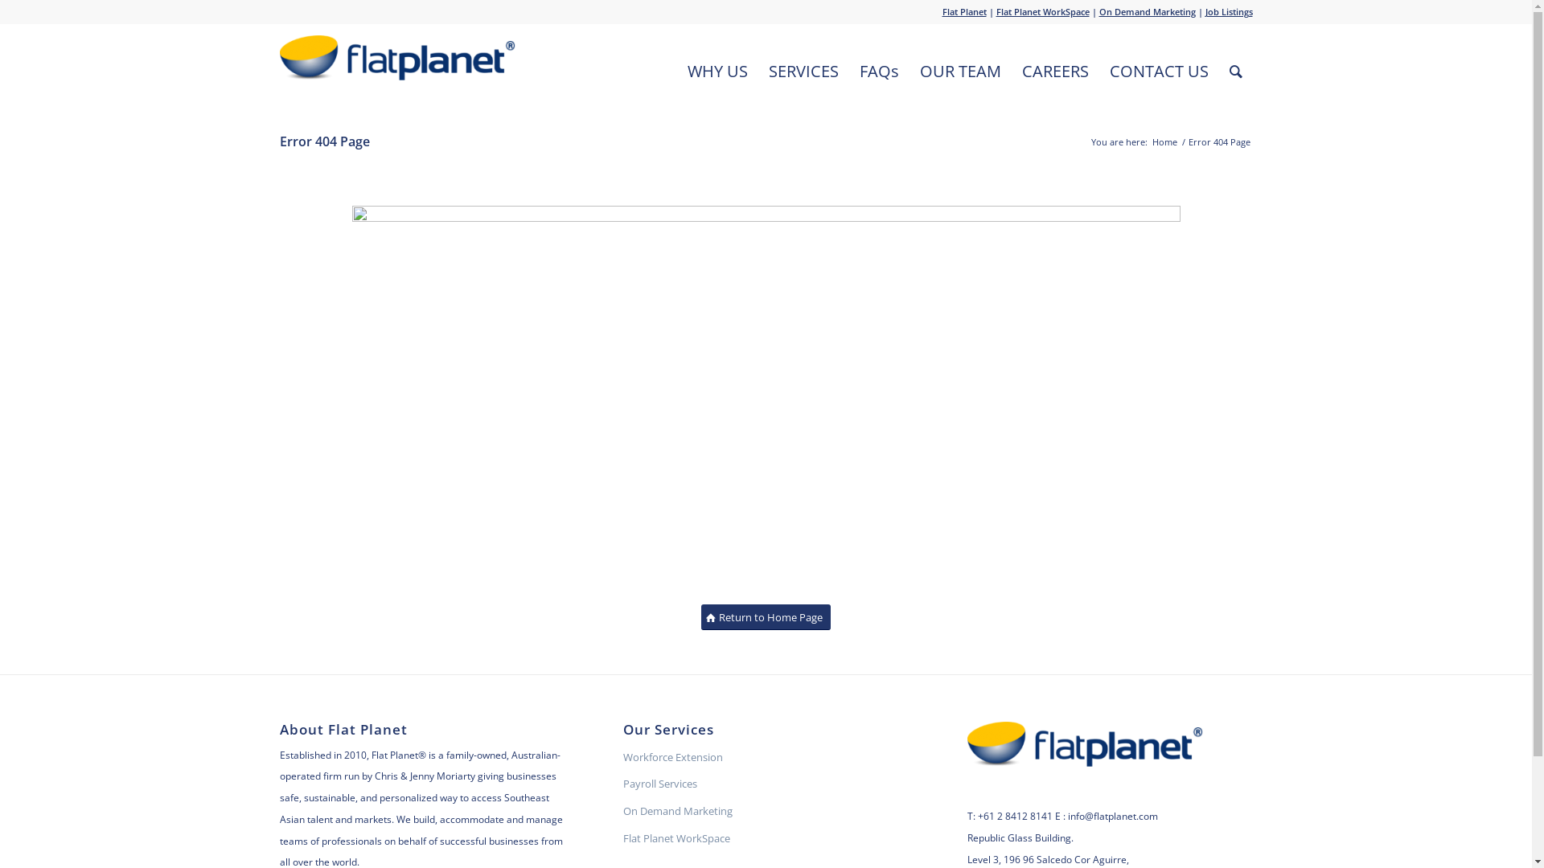  What do you see at coordinates (766, 839) in the screenshot?
I see `Flat Planet WorkSpace` at bounding box center [766, 839].